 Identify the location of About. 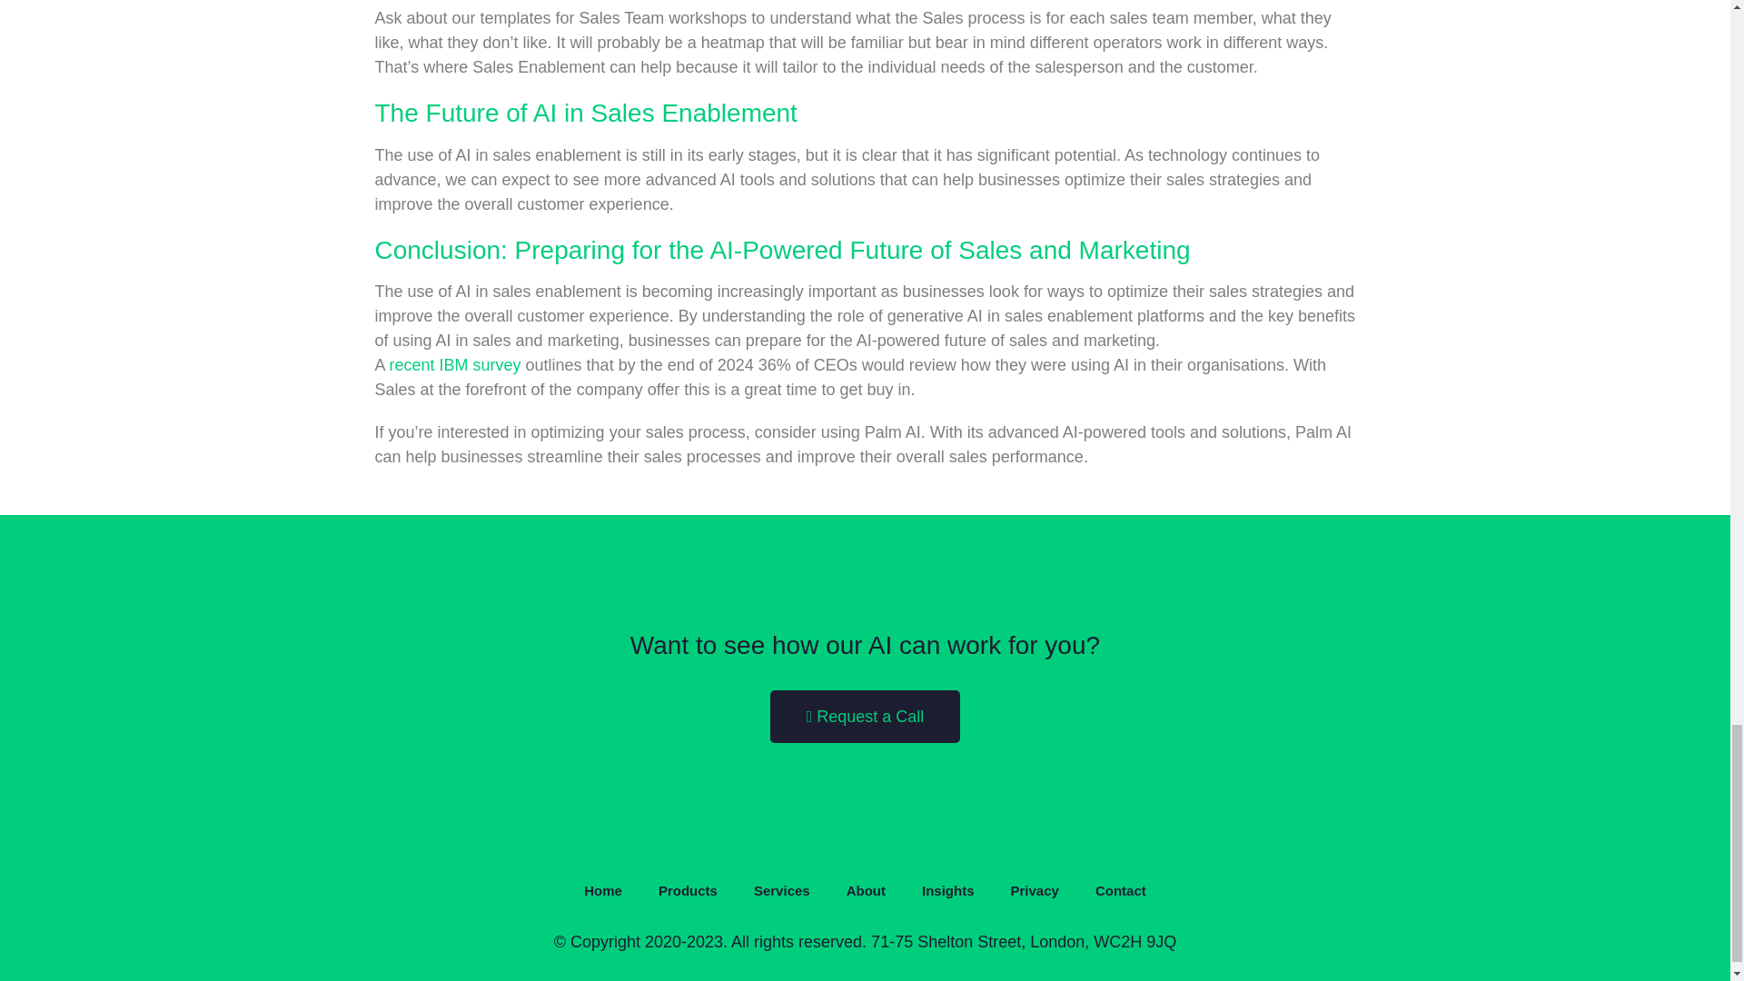
(866, 890).